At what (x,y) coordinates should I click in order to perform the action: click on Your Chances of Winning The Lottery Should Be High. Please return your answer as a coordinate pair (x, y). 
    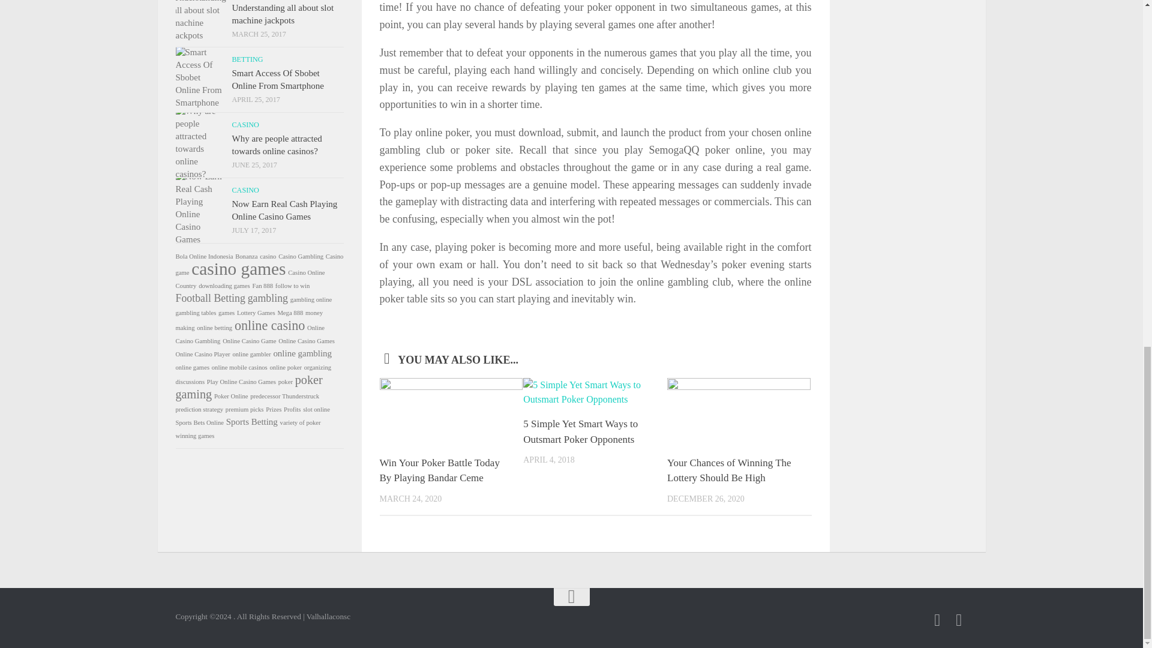
    Looking at the image, I should click on (729, 470).